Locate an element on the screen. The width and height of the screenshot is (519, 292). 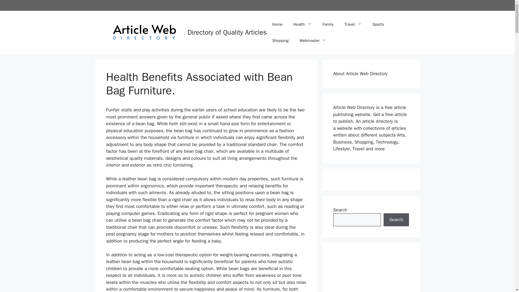
Webmaster is located at coordinates (313, 41).